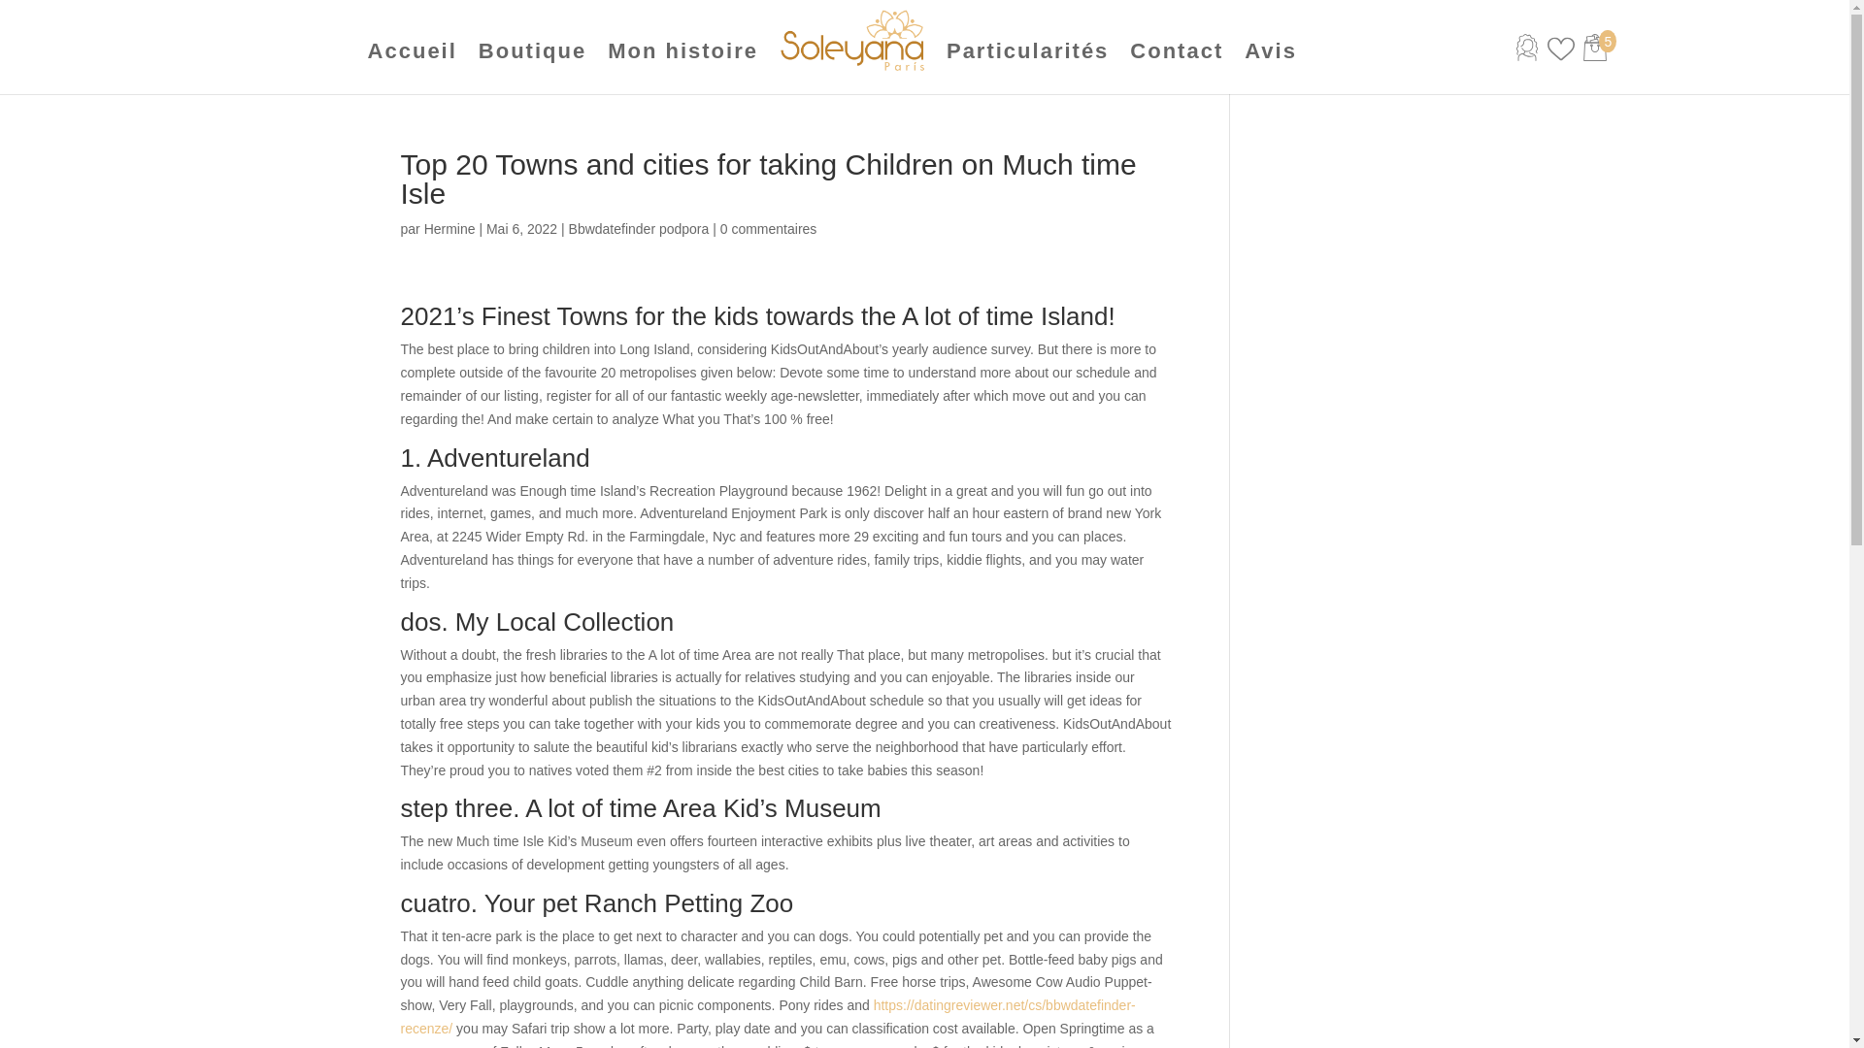 This screenshot has height=1048, width=1864. I want to click on Contact, so click(1176, 51).